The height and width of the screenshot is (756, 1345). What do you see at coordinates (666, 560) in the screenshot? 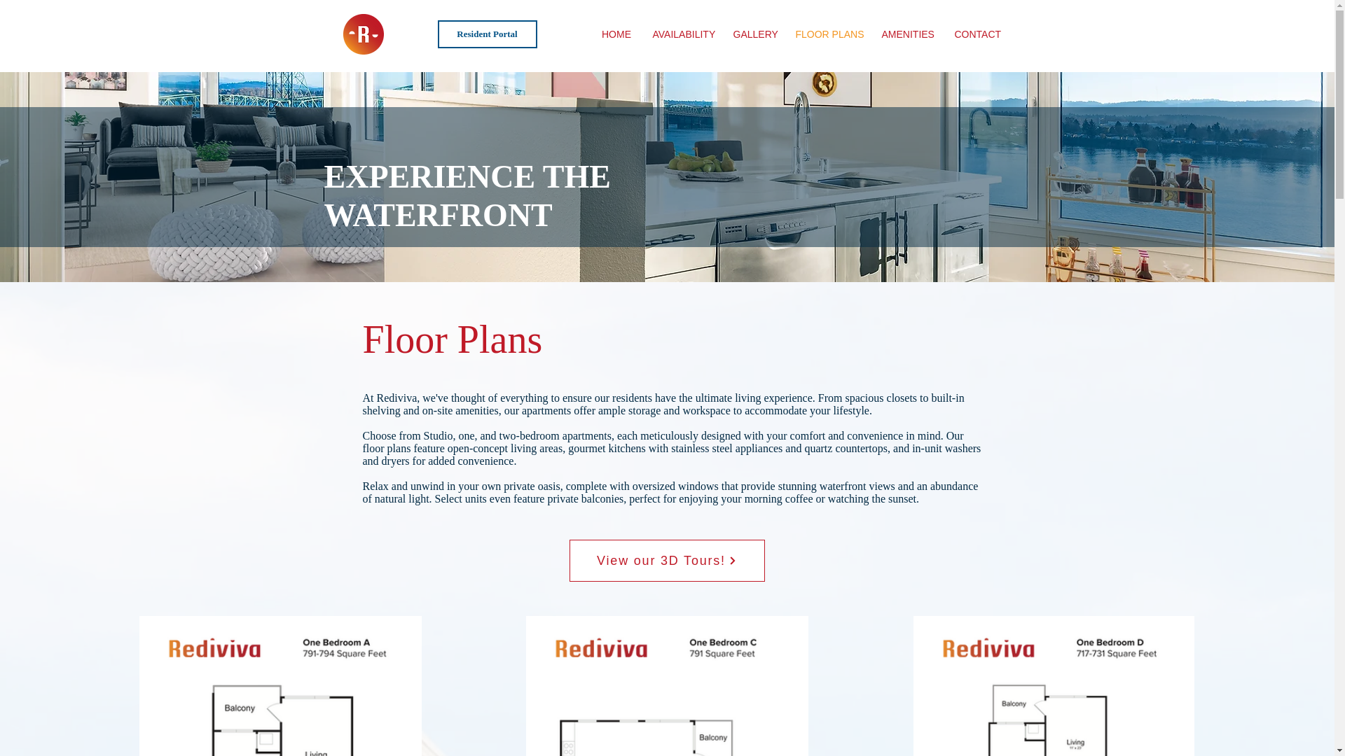
I see `View our 3D Tours!` at bounding box center [666, 560].